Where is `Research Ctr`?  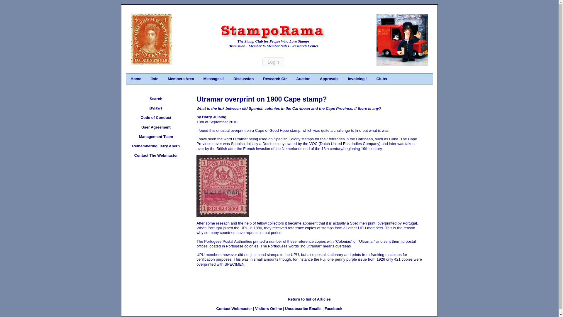 Research Ctr is located at coordinates (275, 79).